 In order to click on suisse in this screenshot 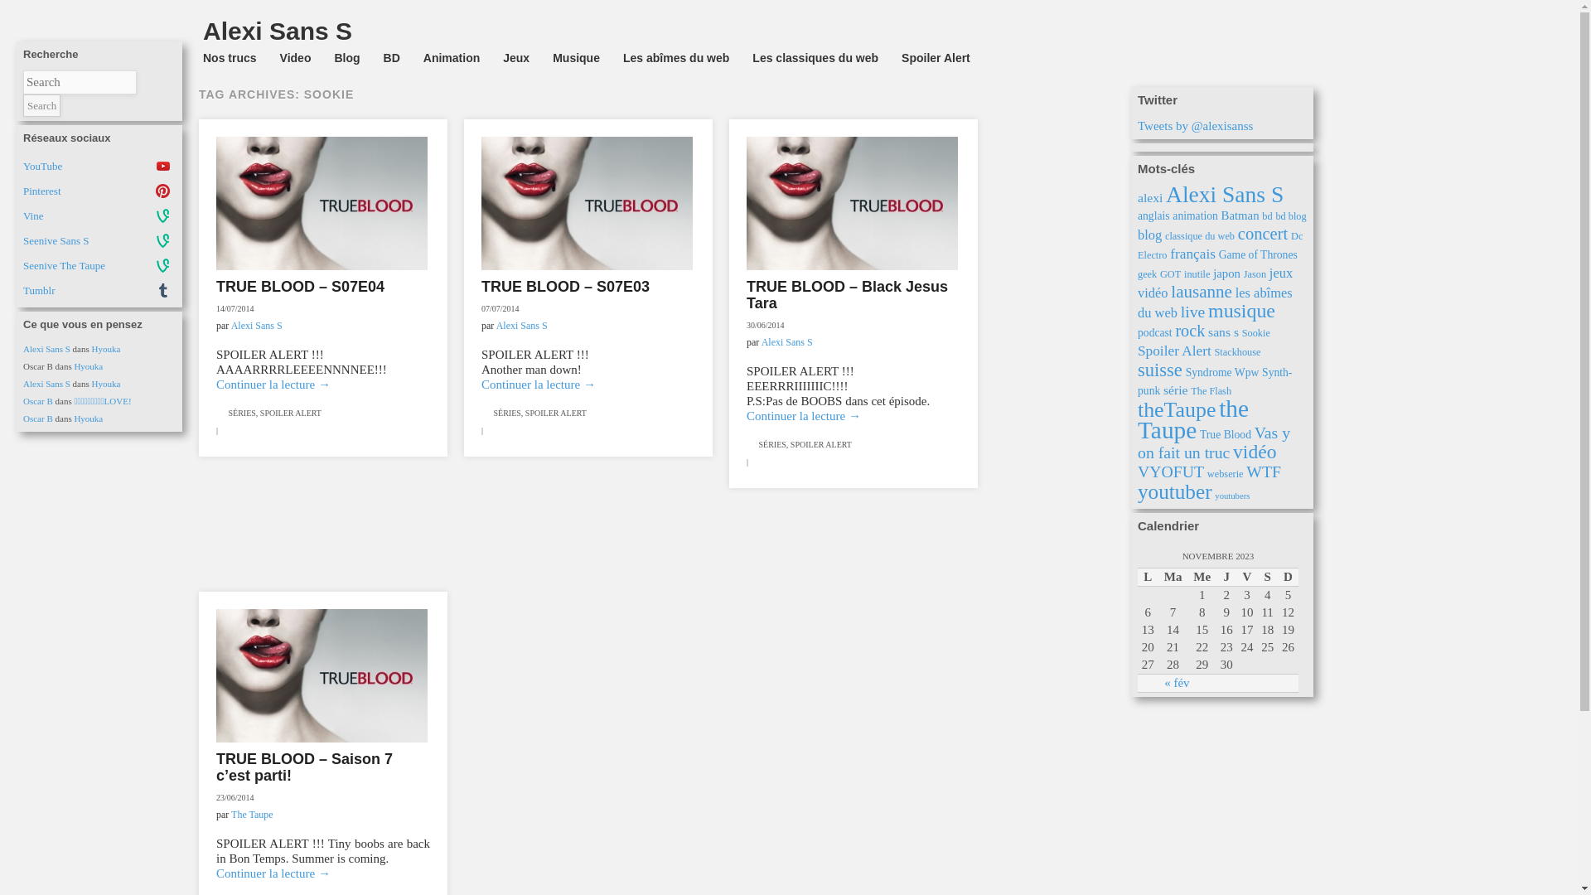, I will do `click(1160, 370)`.